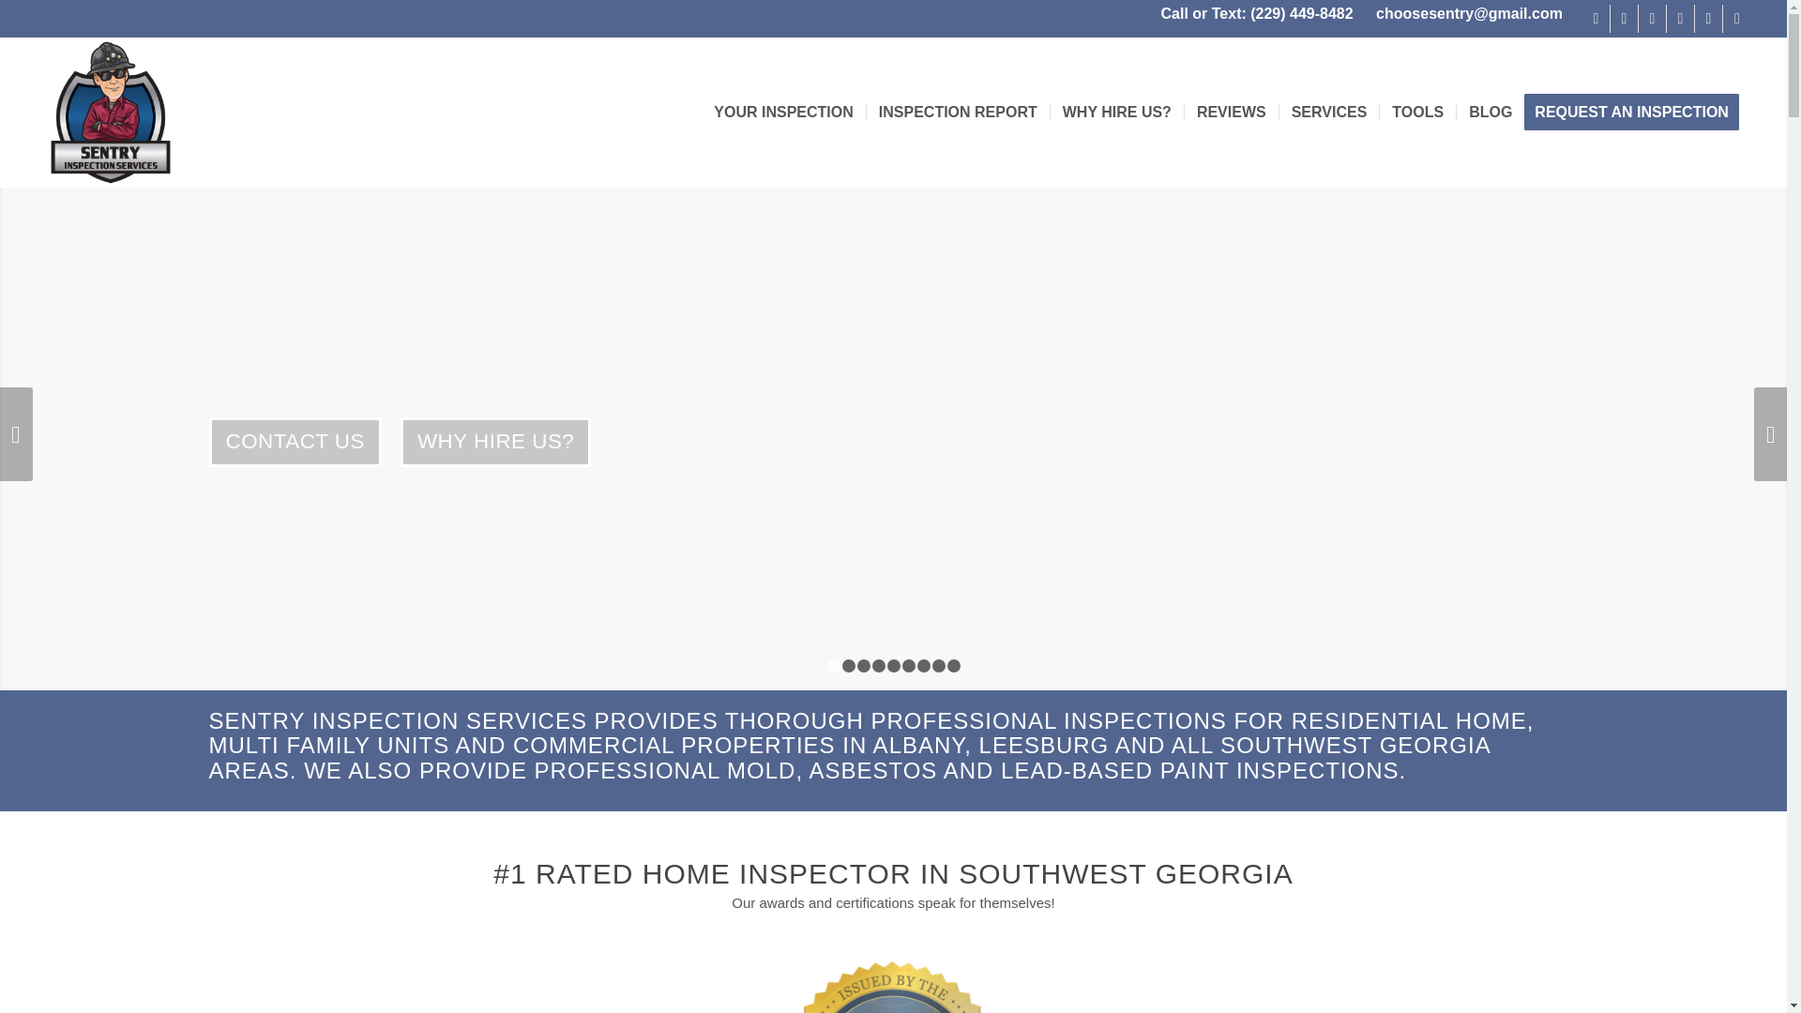  Describe the element at coordinates (939, 666) in the screenshot. I see `8` at that location.